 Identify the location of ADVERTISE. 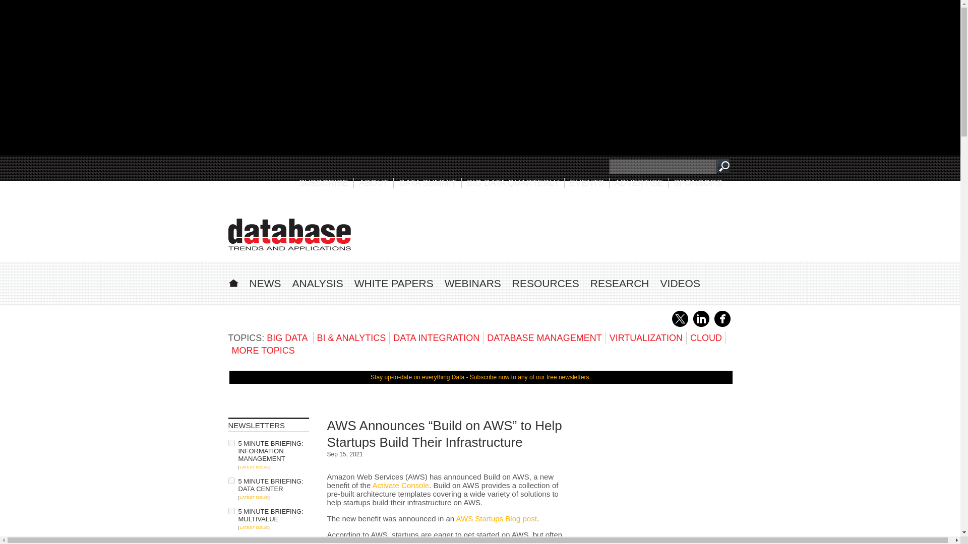
(639, 183).